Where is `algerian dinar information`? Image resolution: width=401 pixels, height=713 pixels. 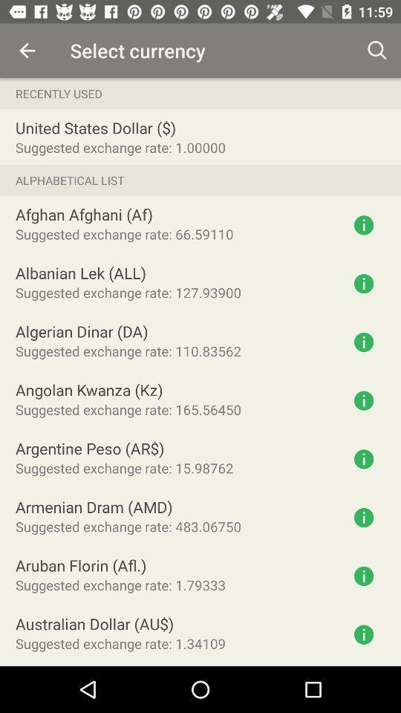 algerian dinar information is located at coordinates (364, 342).